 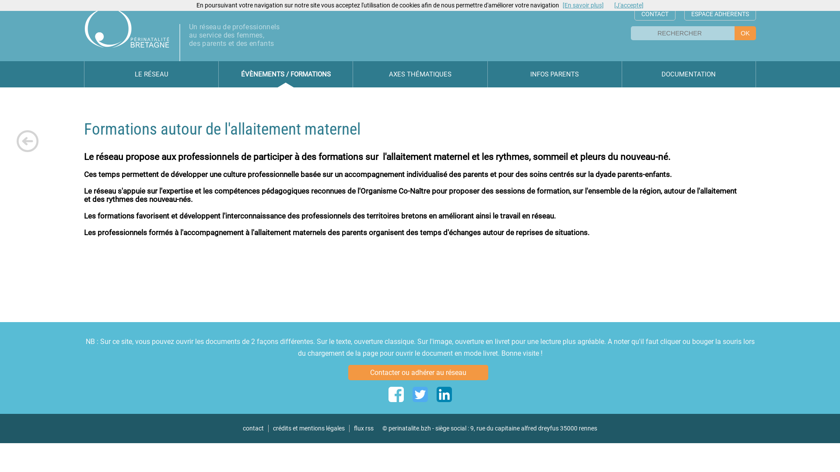 I want to click on contact, so click(x=253, y=428).